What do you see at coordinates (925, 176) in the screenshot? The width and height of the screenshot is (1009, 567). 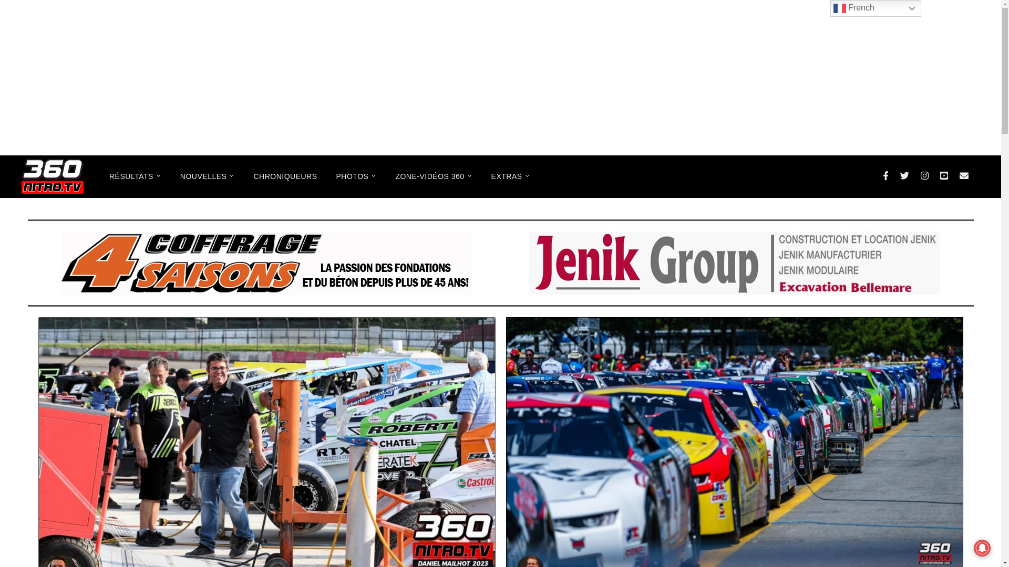 I see `Instagram` at bounding box center [925, 176].